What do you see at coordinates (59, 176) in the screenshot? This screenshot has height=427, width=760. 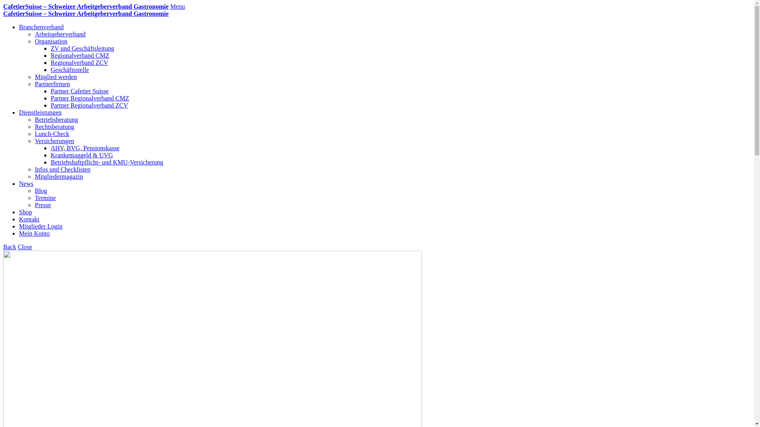 I see `Mitgliedermagazin` at bounding box center [59, 176].